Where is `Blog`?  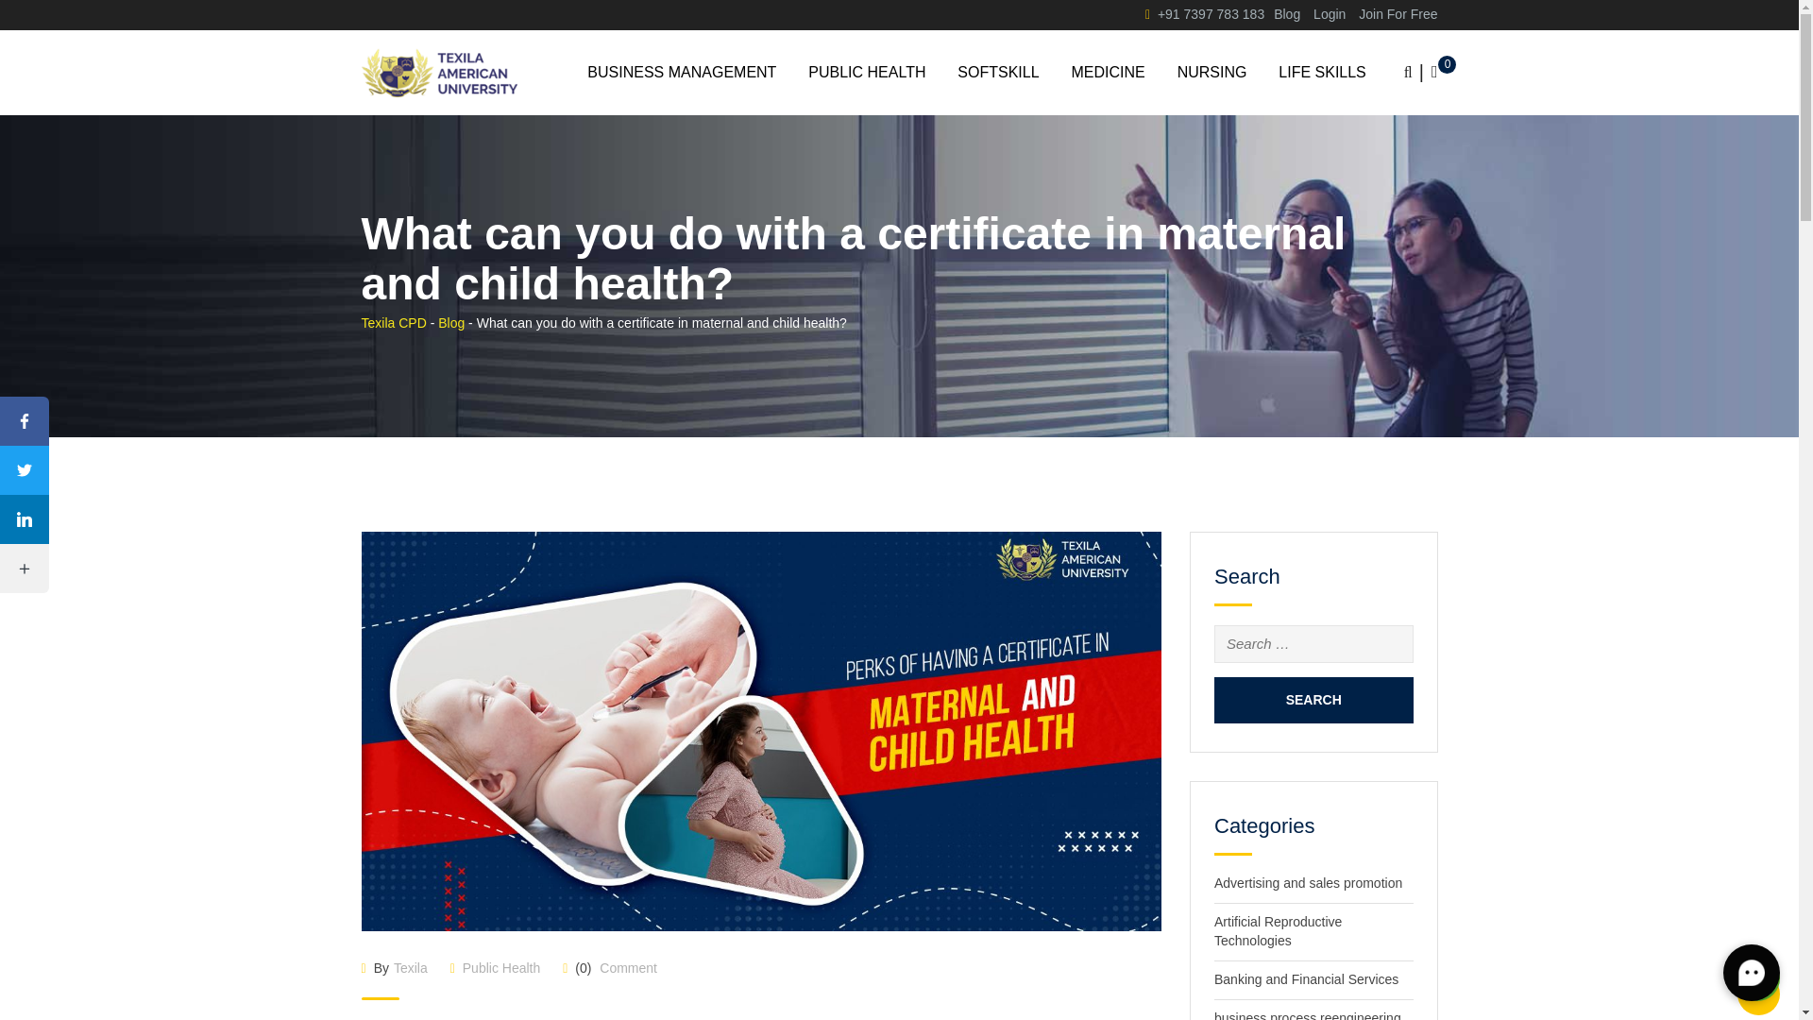
Blog is located at coordinates (1286, 13).